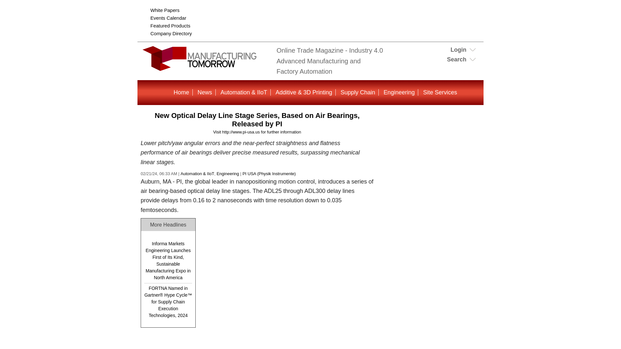  Describe the element at coordinates (205, 92) in the screenshot. I see `News` at that location.